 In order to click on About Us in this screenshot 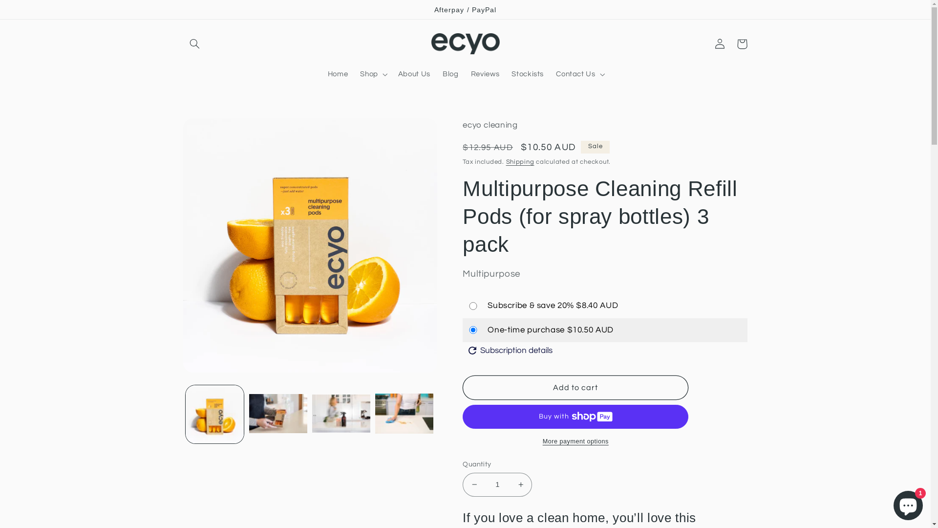, I will do `click(414, 74)`.